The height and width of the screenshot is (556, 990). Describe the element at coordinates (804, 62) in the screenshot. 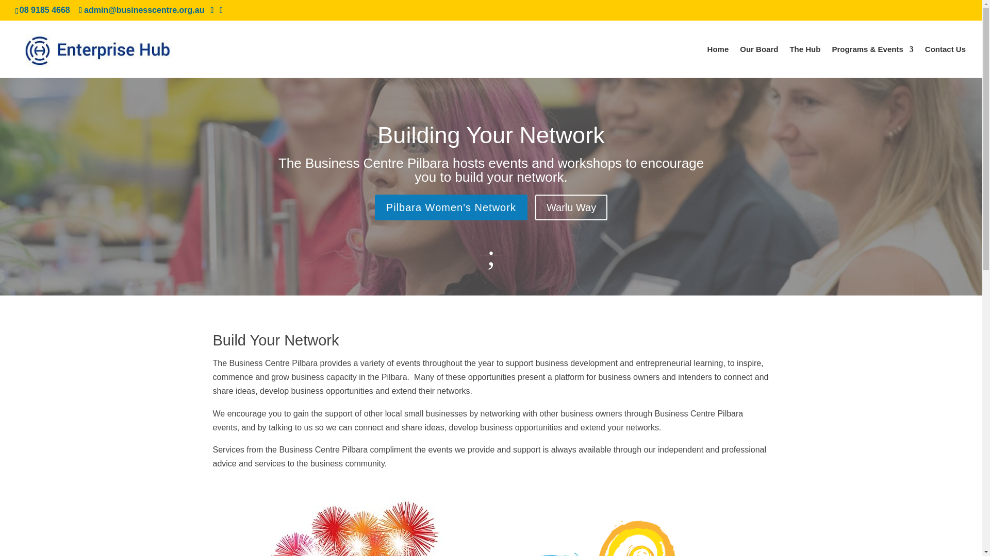

I see `The Hub` at that location.